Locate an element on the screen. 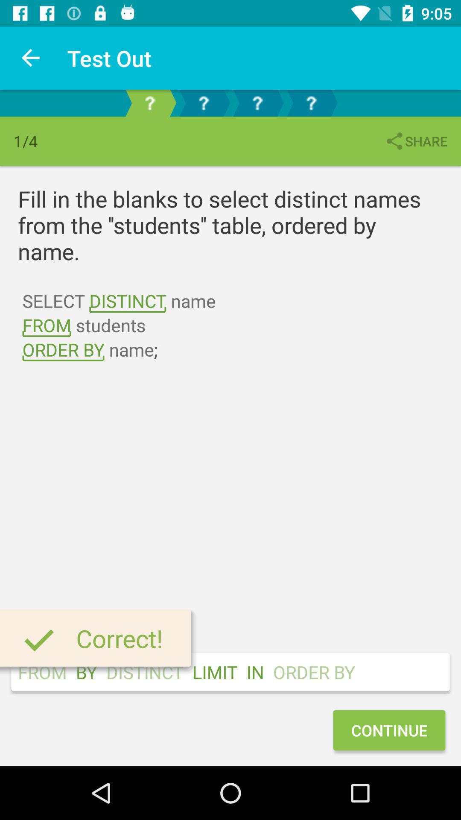 The width and height of the screenshot is (461, 820). get your help is located at coordinates (311, 103).